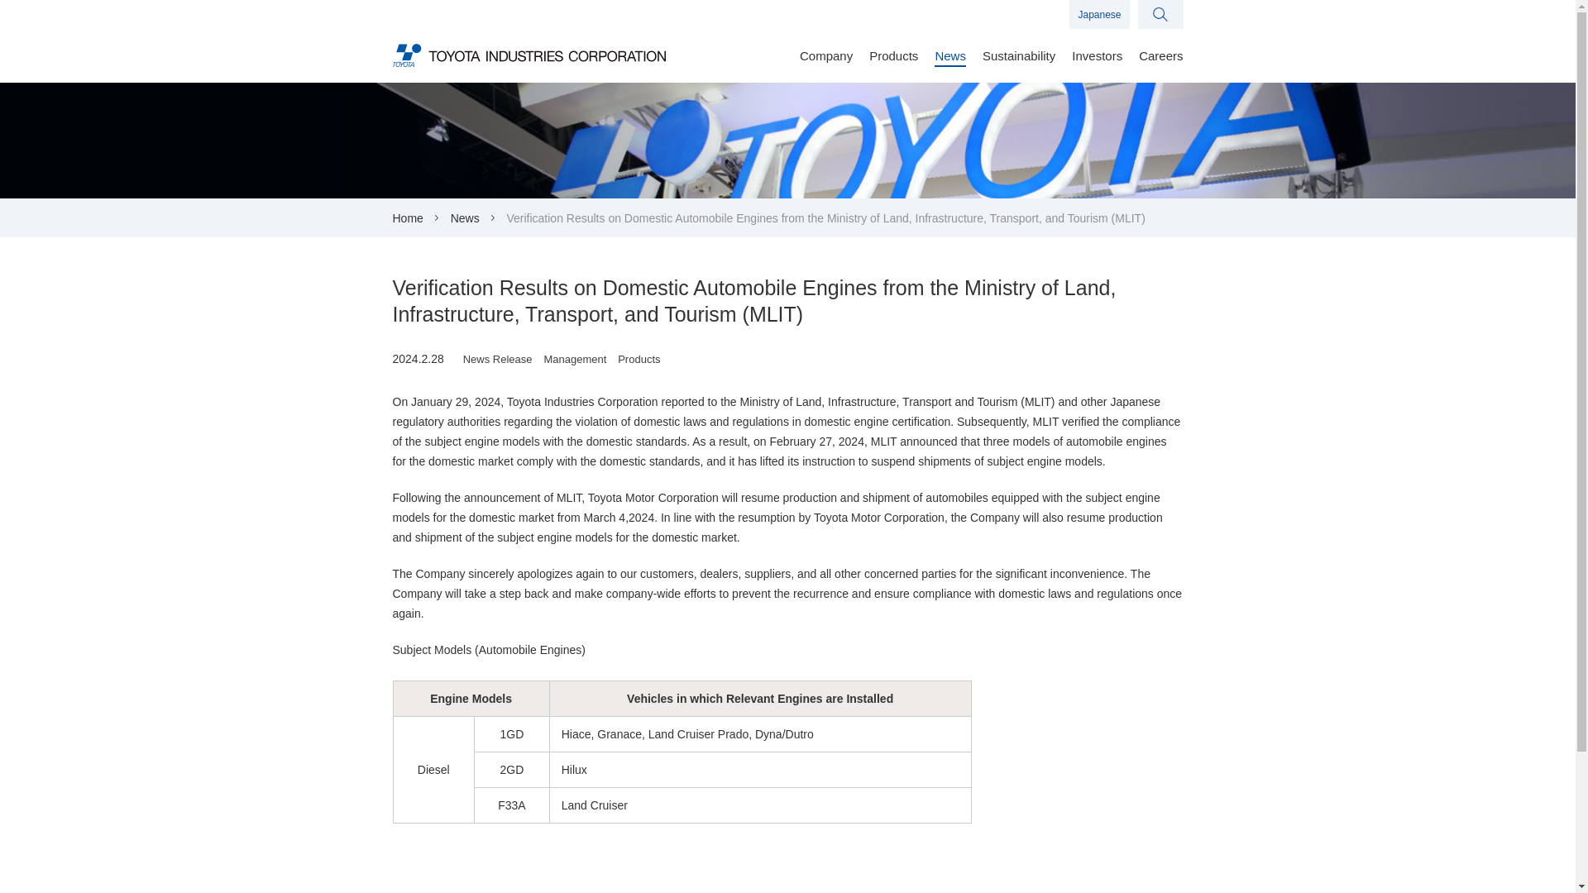 This screenshot has width=1588, height=893. Describe the element at coordinates (949, 66) in the screenshot. I see `News` at that location.